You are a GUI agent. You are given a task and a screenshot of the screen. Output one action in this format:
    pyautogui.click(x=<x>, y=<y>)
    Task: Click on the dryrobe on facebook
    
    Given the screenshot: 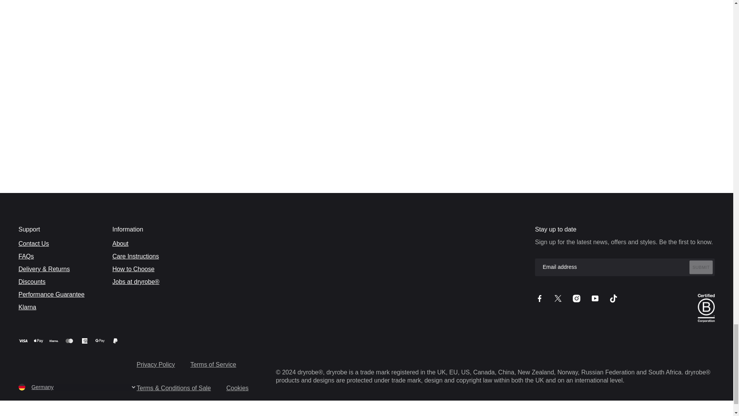 What is the action you would take?
    pyautogui.click(x=540, y=298)
    